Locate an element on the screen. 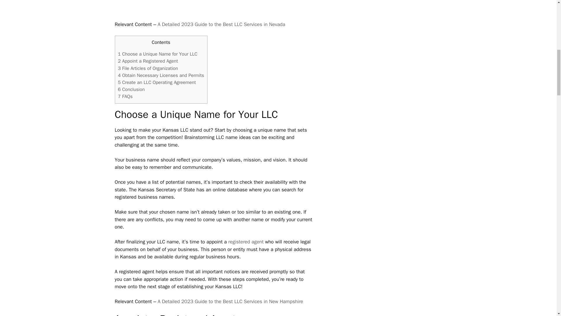 The height and width of the screenshot is (316, 561). A Detailed 2023 Guide to the Best LLC Services in Nevada is located at coordinates (221, 24).